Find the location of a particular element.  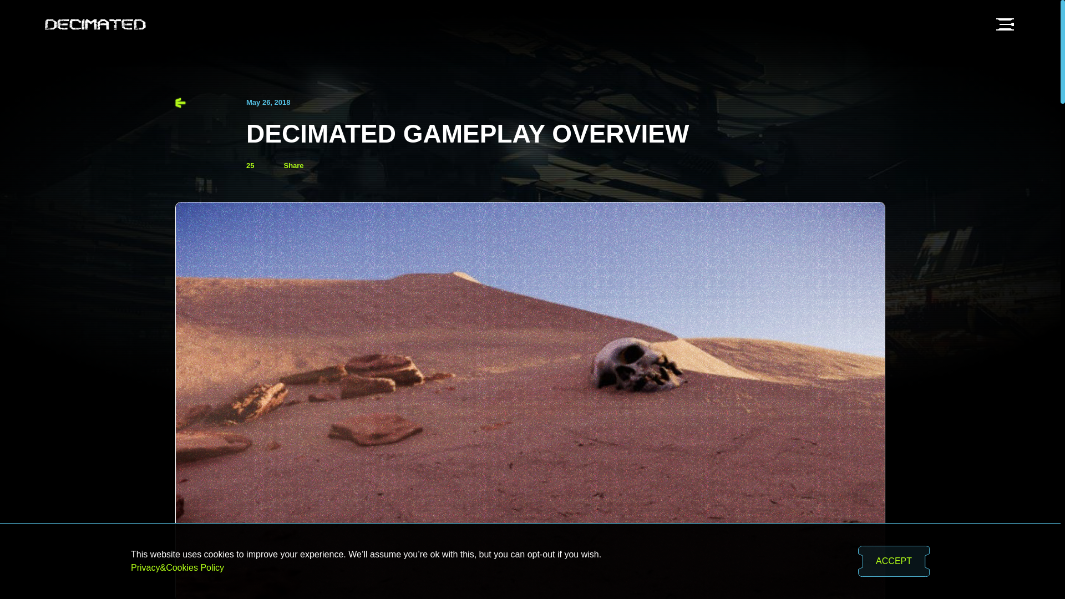

ACCEPT is located at coordinates (894, 561).